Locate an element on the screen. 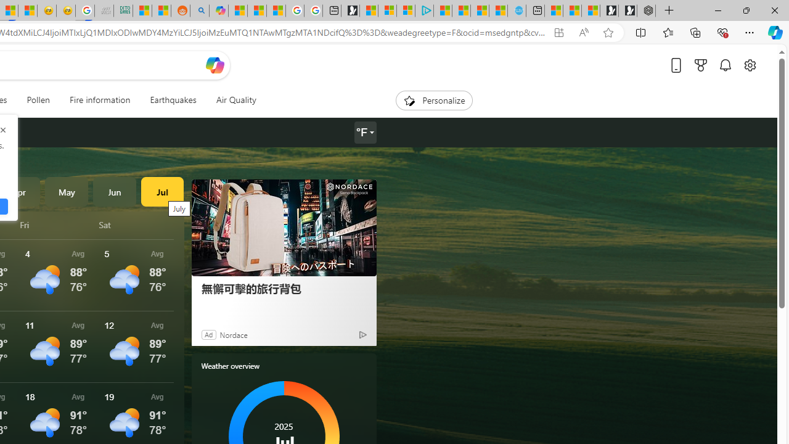 This screenshot has height=444, width=789. Home | Sky Blue Bikes - Sky Blue Bikes is located at coordinates (517, 11).